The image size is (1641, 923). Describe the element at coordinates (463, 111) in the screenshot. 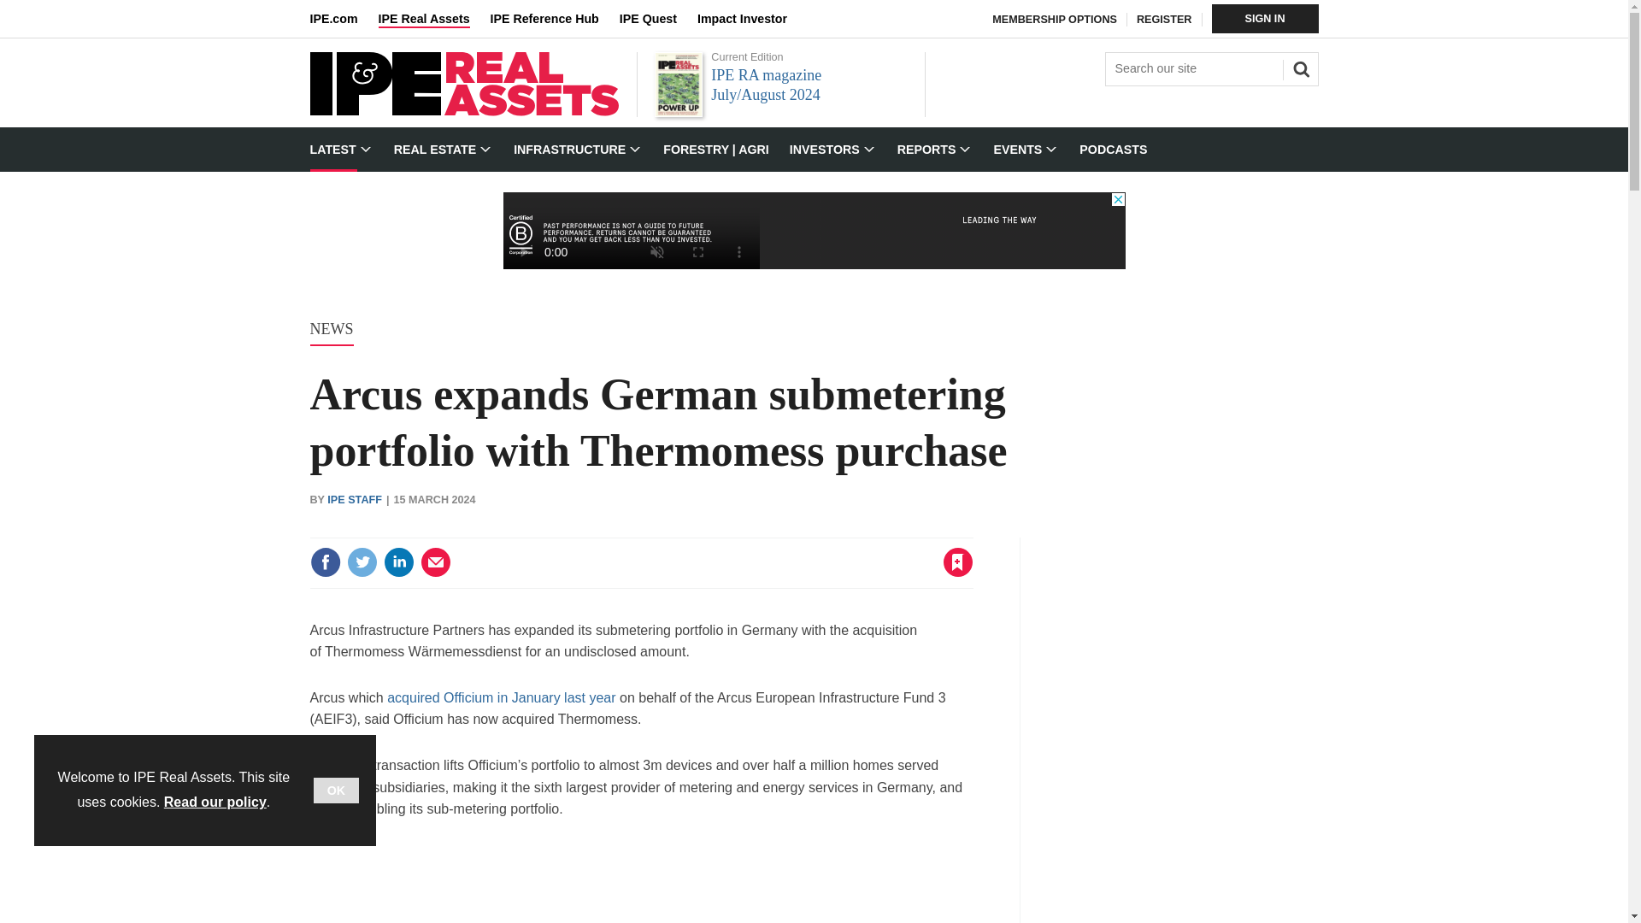

I see `Real Assets` at that location.